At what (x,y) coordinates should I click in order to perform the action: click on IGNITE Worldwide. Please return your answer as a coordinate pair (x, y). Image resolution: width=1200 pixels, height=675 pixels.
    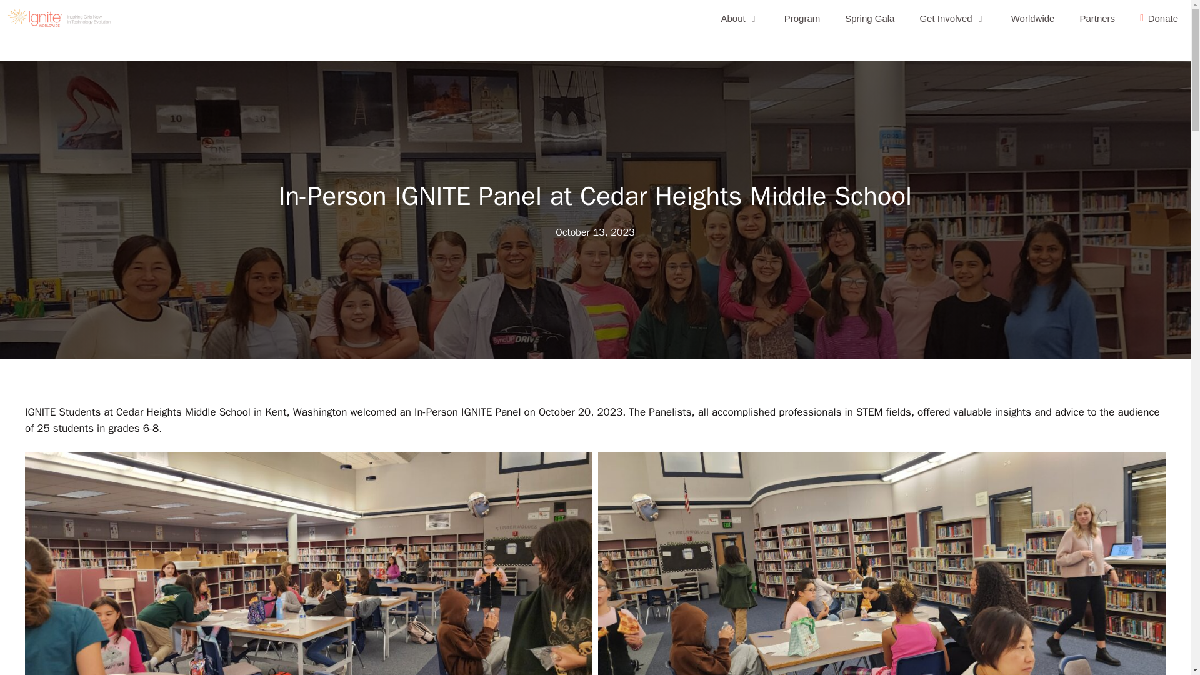
    Looking at the image, I should click on (59, 19).